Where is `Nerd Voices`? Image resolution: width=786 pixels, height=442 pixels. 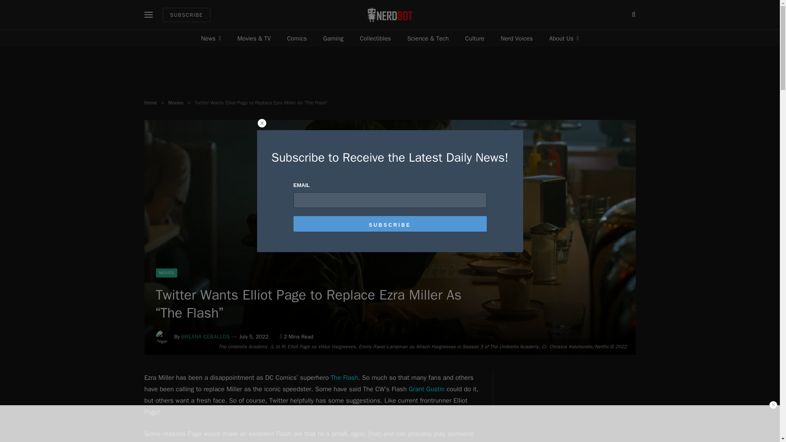 Nerd Voices is located at coordinates (517, 38).